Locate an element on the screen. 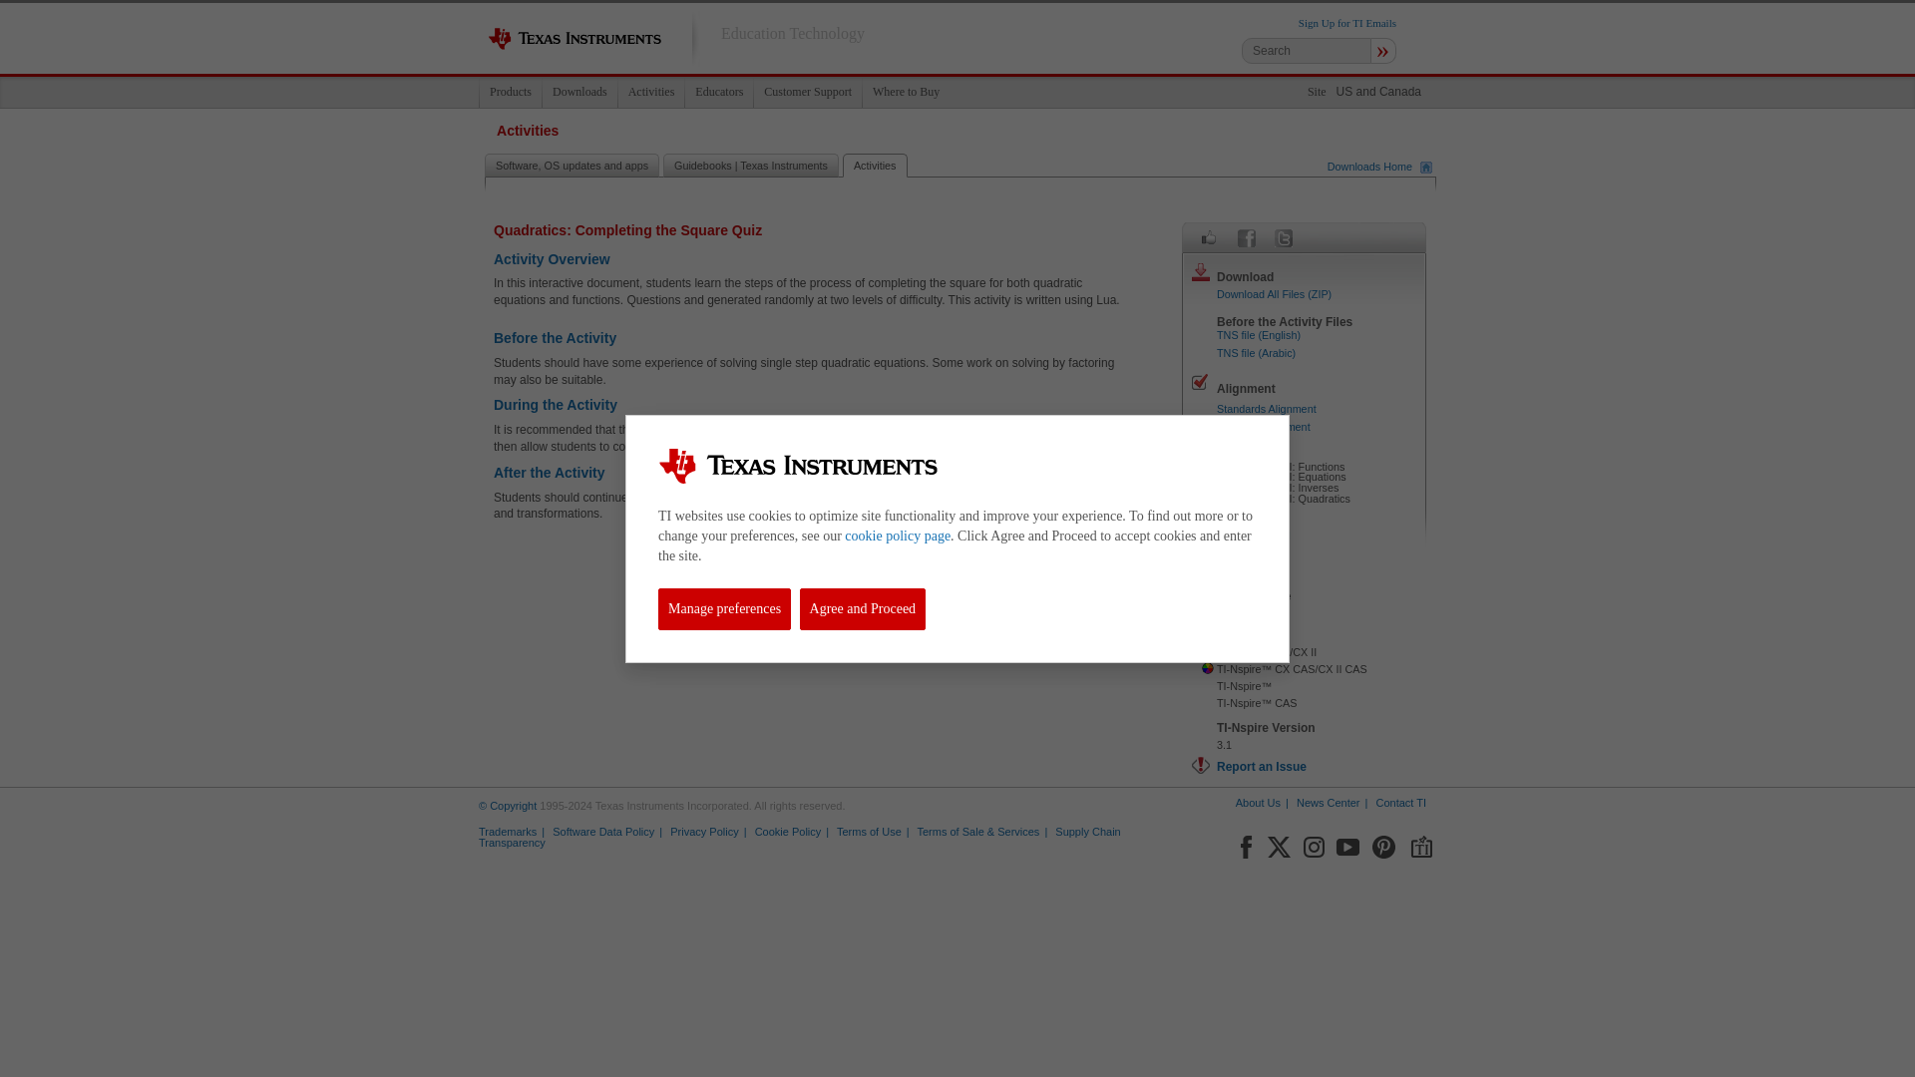 The image size is (1915, 1077). Activities is located at coordinates (650, 92).